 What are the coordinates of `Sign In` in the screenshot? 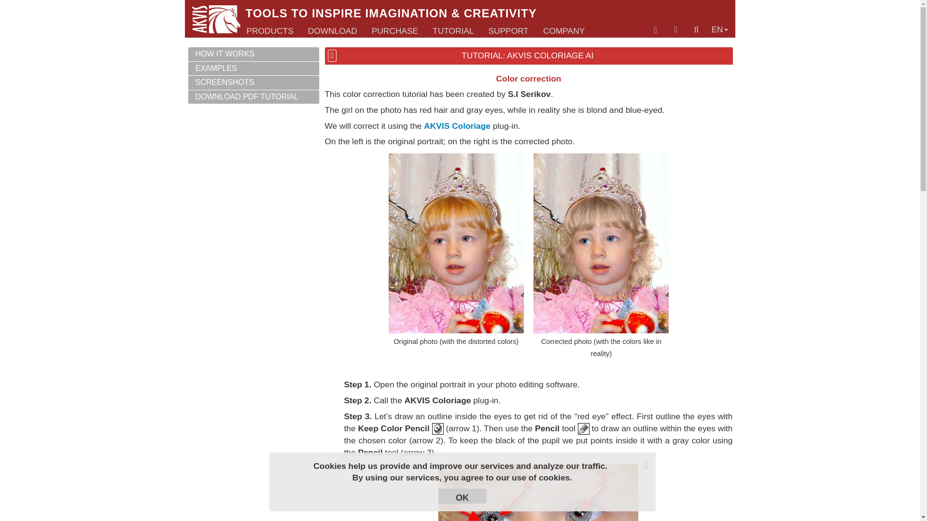 It's located at (676, 29).